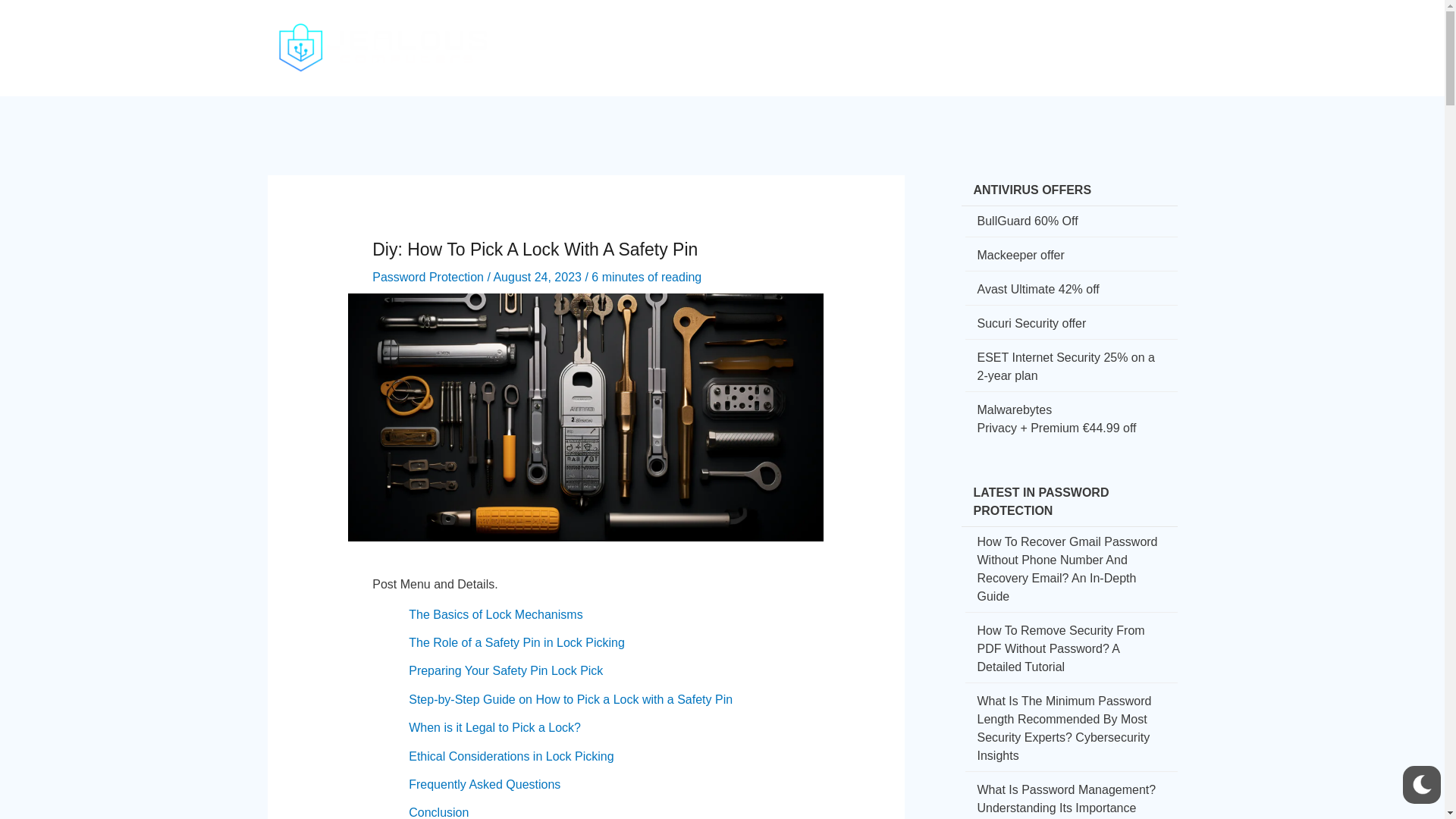 This screenshot has height=819, width=1456. What do you see at coordinates (505, 670) in the screenshot?
I see `Preparing Your Safety Pin Lock Pick` at bounding box center [505, 670].